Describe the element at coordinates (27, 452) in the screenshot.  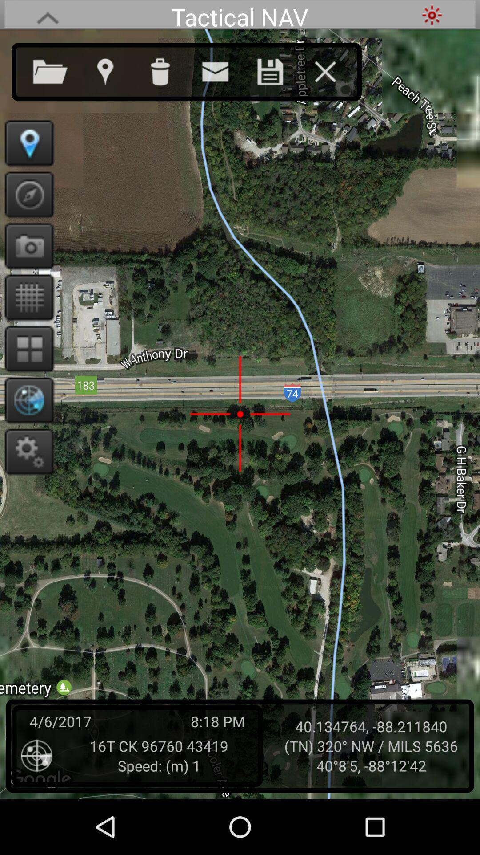
I see `view settings` at that location.